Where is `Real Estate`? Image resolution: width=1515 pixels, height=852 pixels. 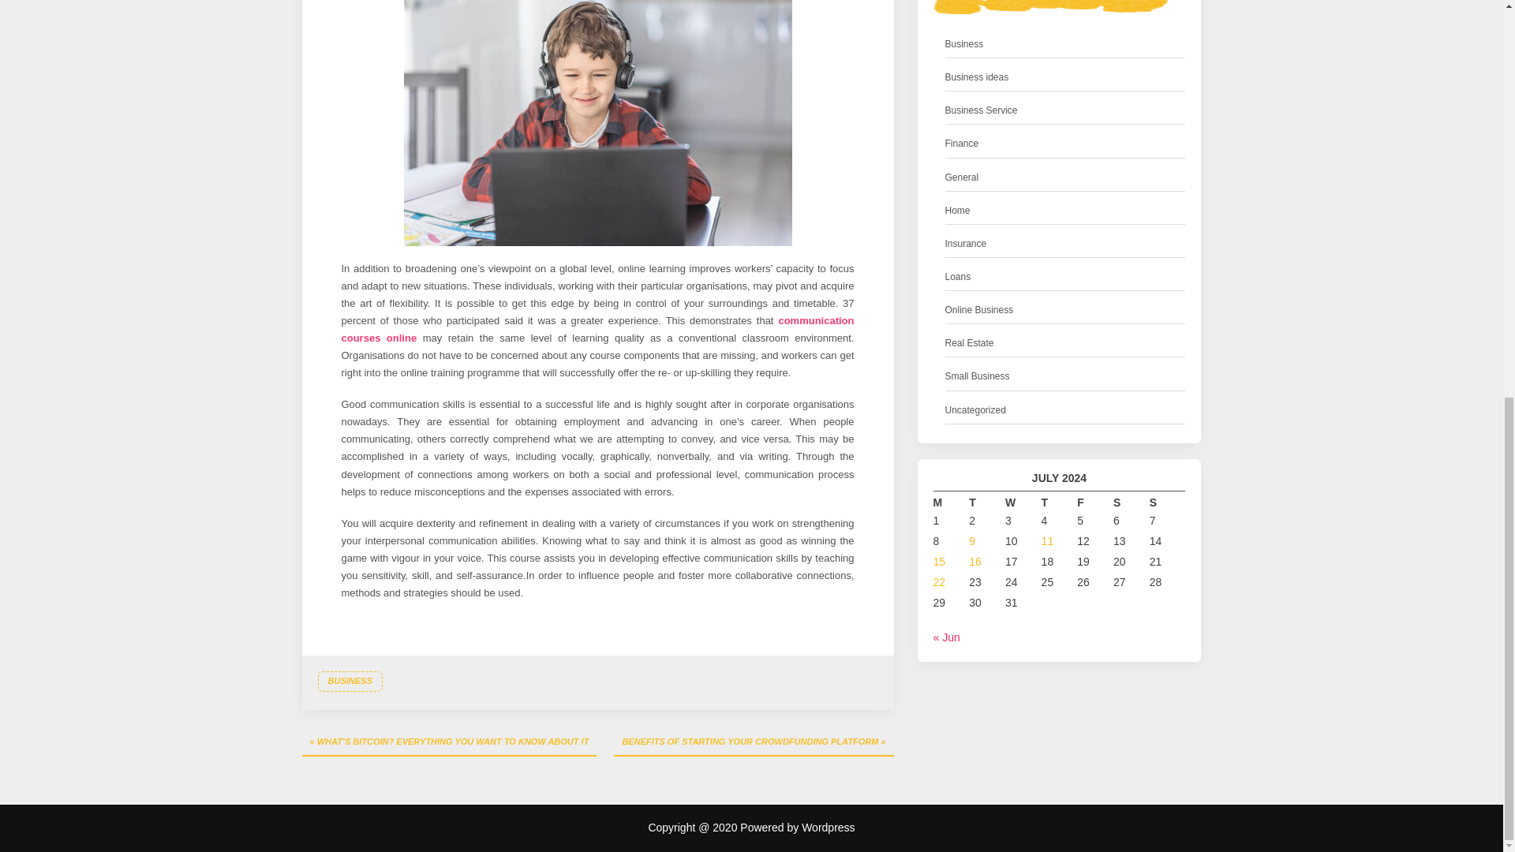 Real Estate is located at coordinates (969, 344).